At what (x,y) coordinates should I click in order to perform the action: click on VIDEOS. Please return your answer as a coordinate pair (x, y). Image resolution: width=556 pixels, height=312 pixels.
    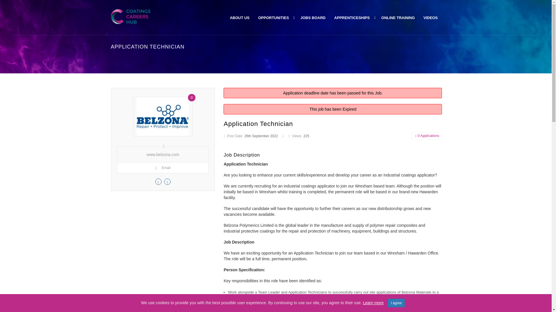
    Looking at the image, I should click on (430, 18).